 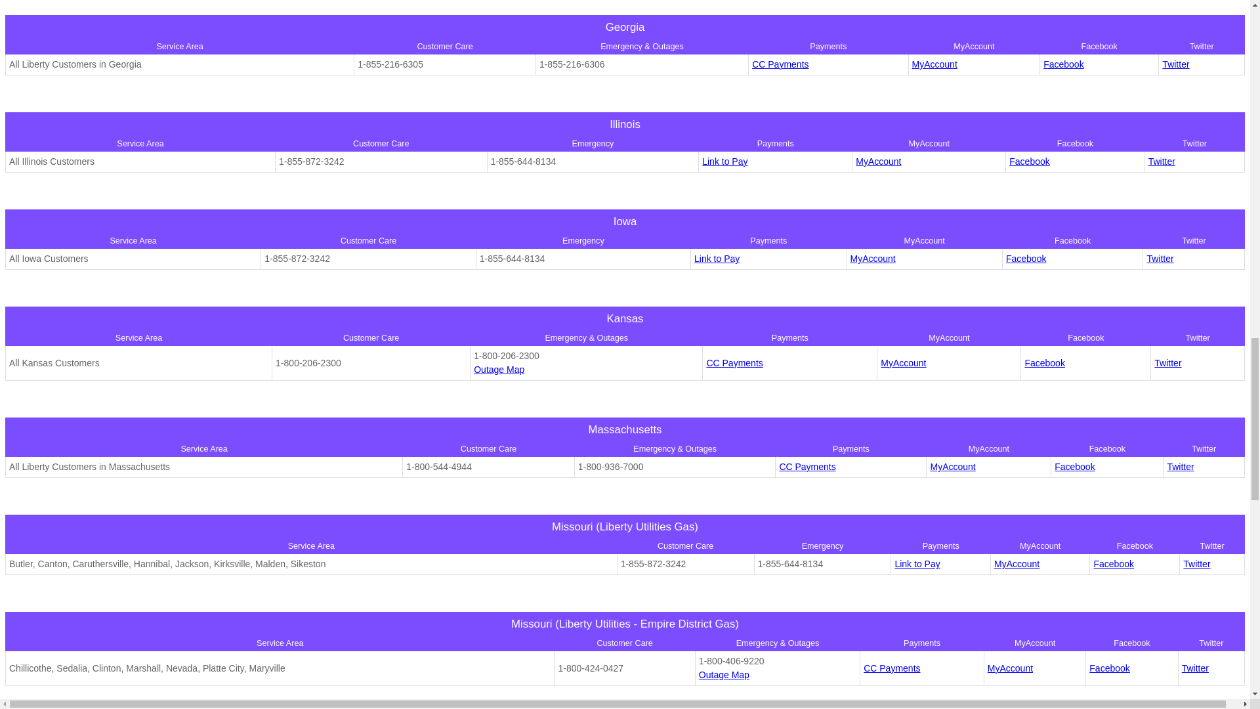 What do you see at coordinates (1063, 64) in the screenshot?
I see `Facebook` at bounding box center [1063, 64].